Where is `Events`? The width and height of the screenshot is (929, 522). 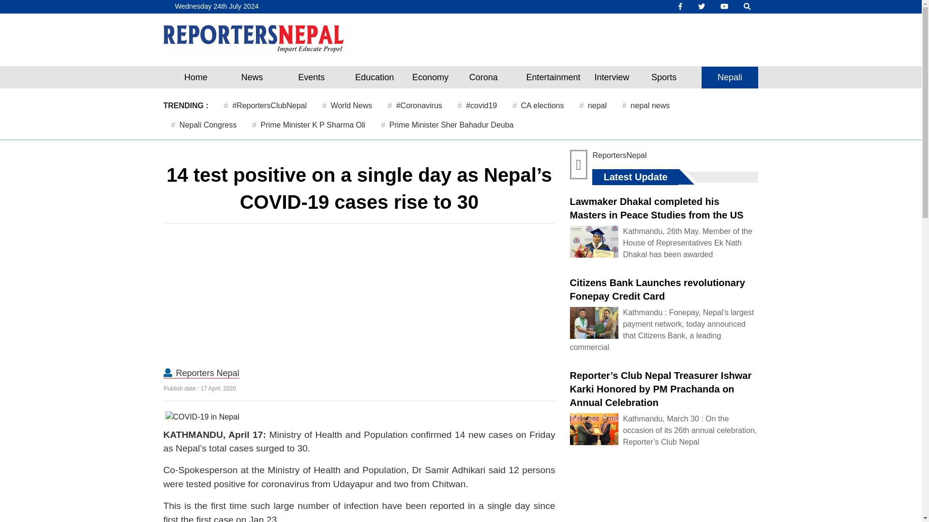 Events is located at coordinates (312, 77).